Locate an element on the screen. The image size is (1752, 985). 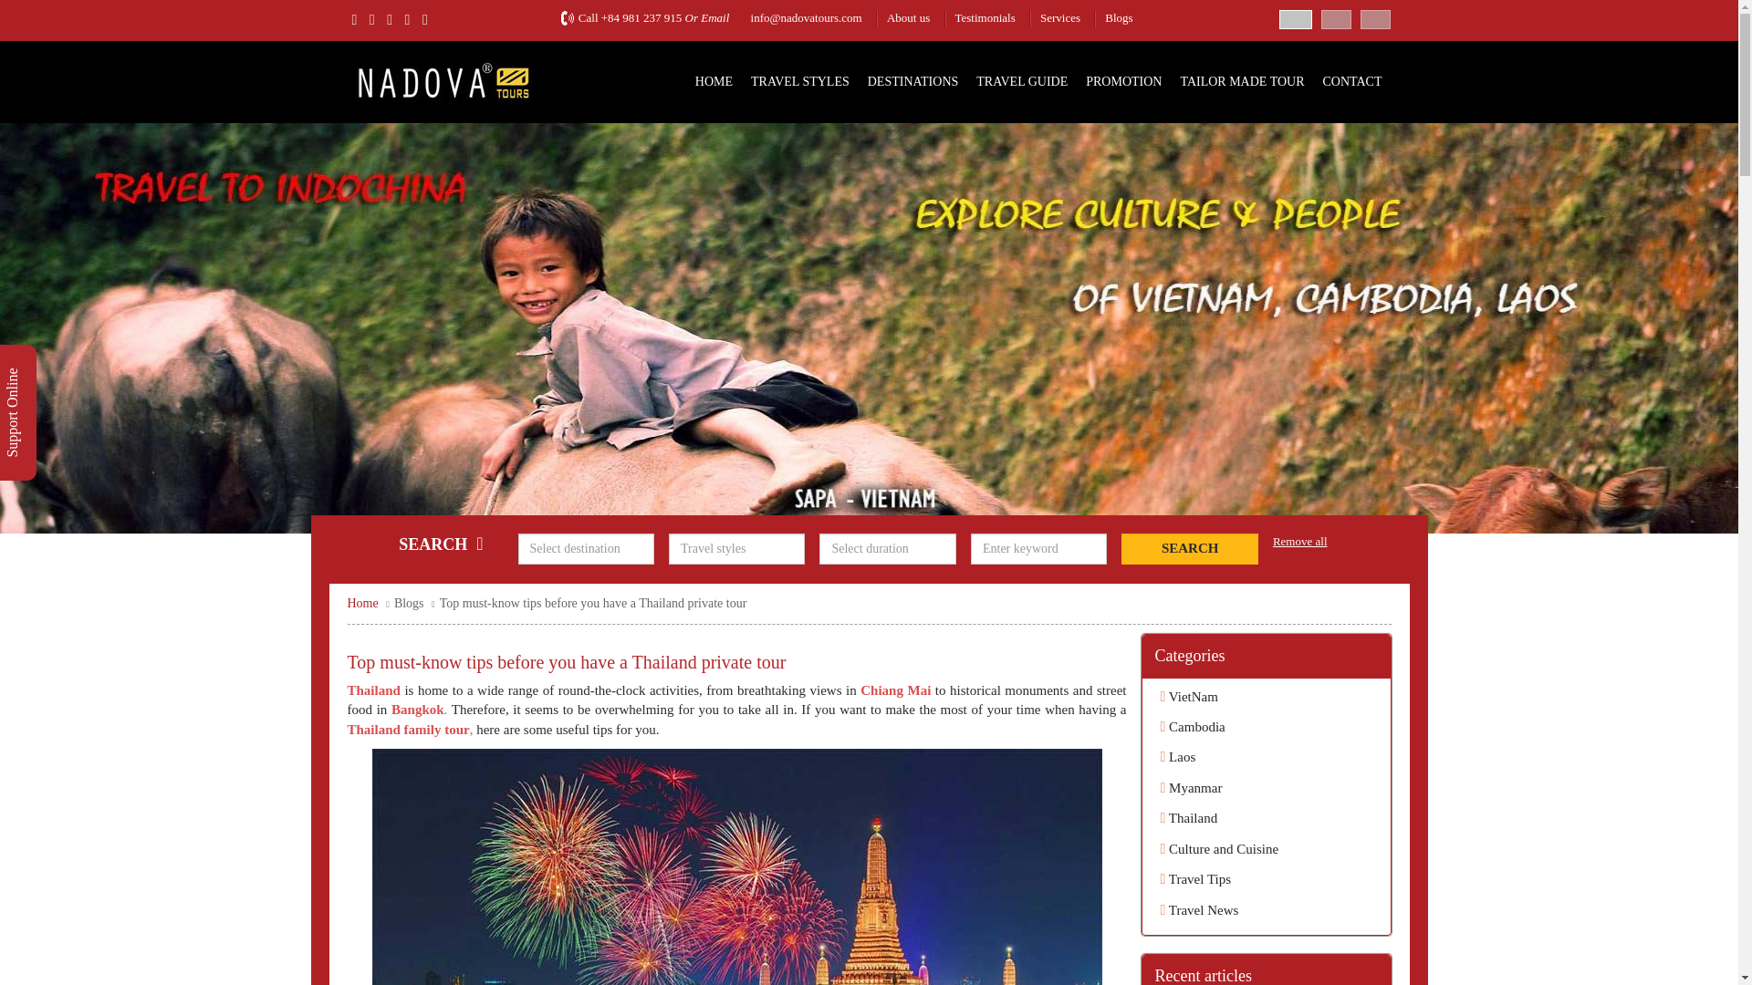
Travel Styles is located at coordinates (800, 82).